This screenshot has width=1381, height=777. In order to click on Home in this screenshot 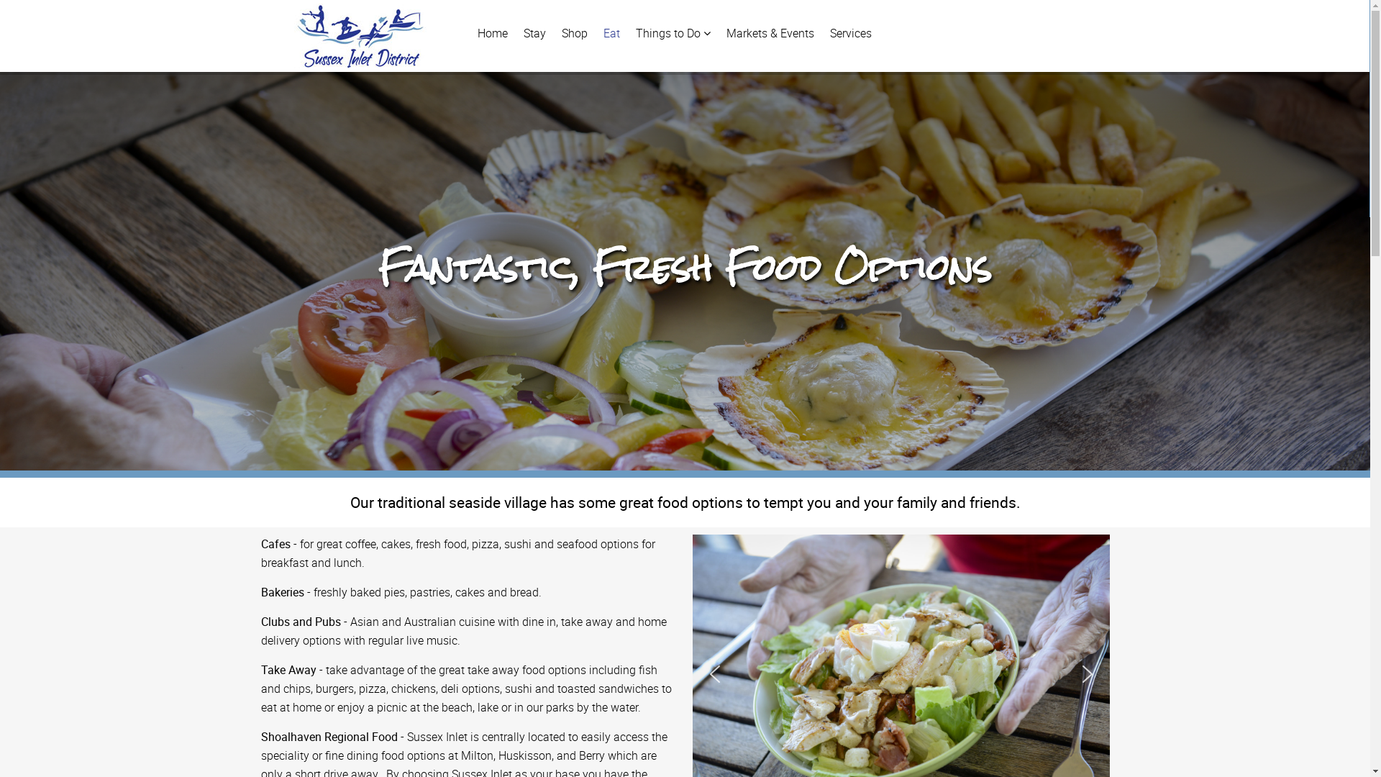, I will do `click(493, 33)`.